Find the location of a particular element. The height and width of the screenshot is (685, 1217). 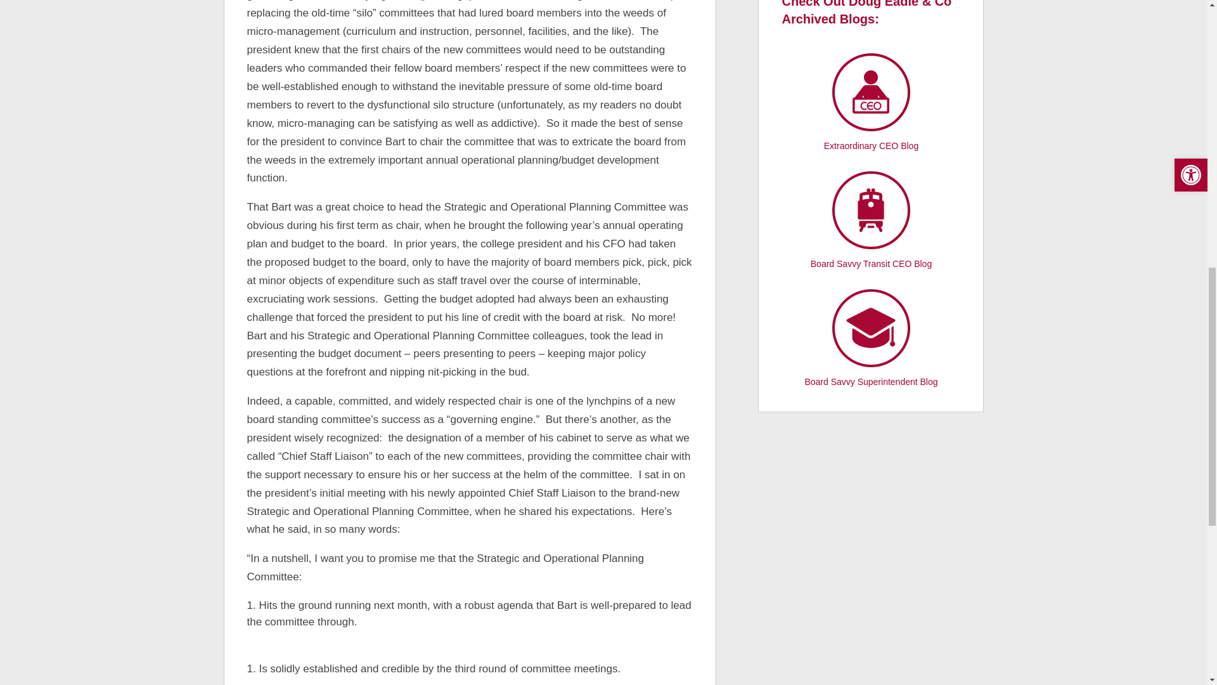

super-savvy is located at coordinates (871, 327).